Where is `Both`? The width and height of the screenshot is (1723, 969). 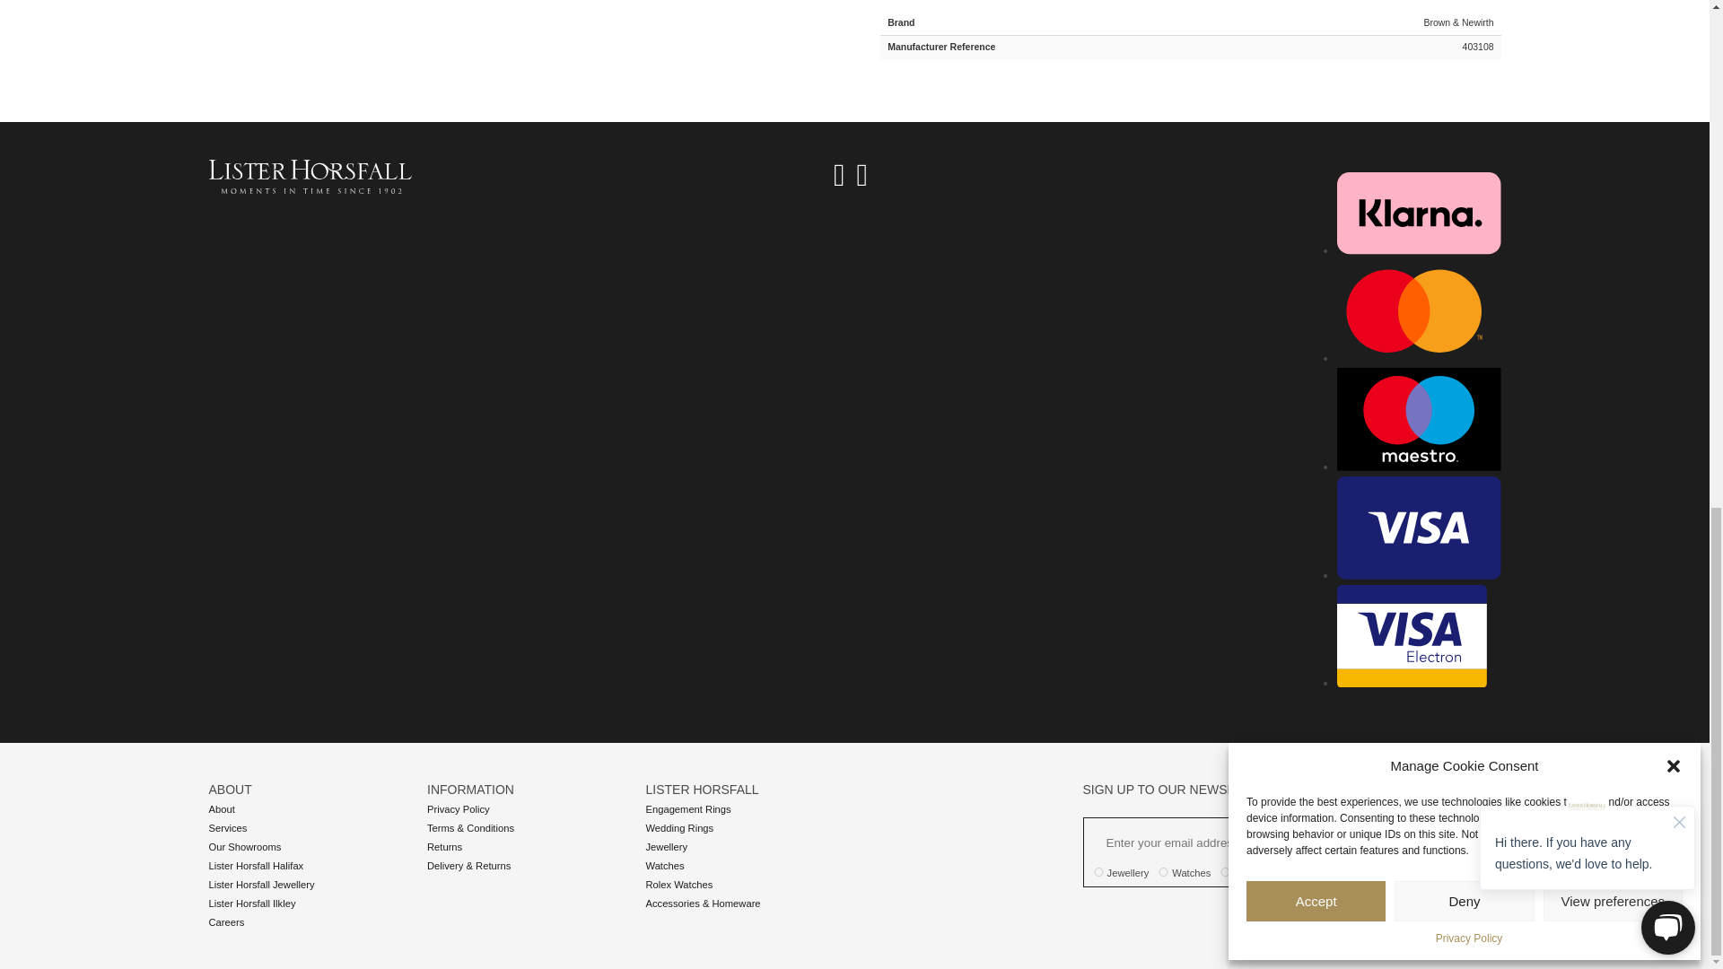
Both is located at coordinates (1226, 872).